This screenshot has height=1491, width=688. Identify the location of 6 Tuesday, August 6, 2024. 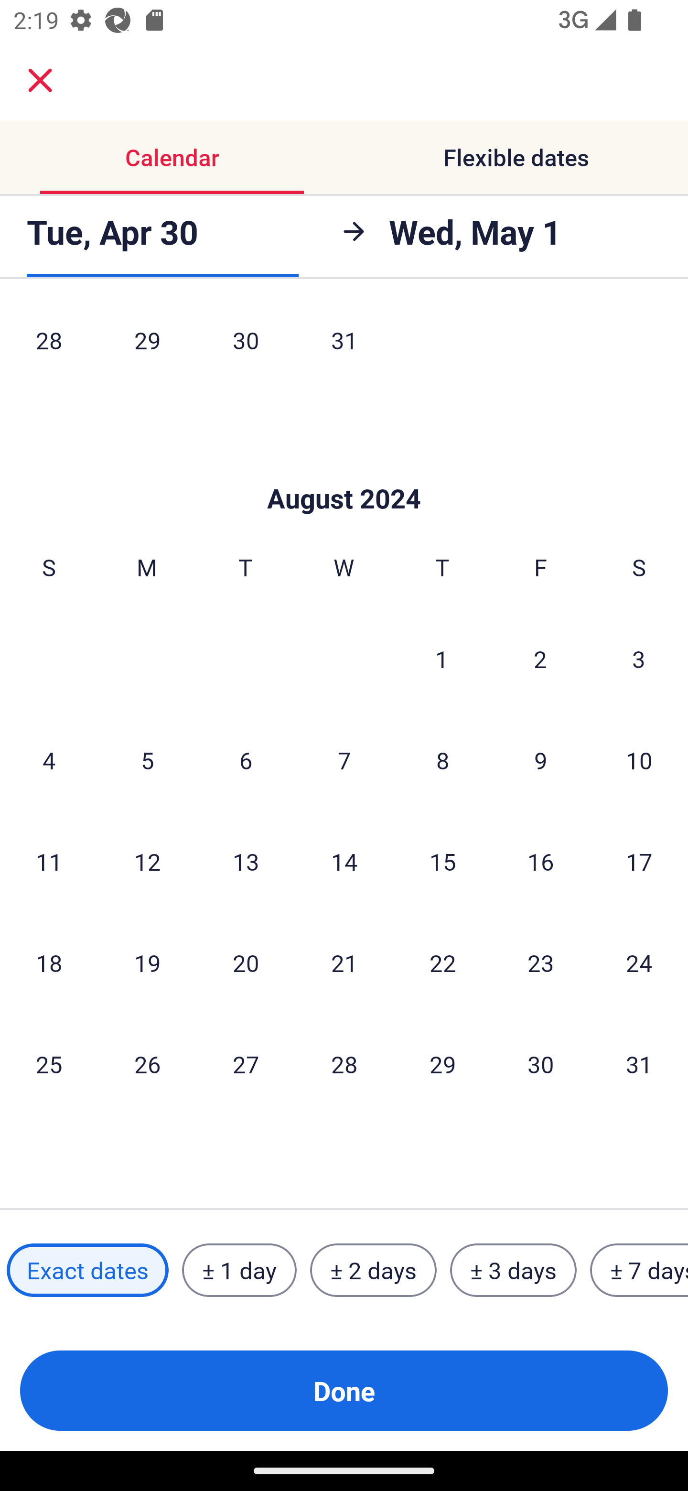
(246, 760).